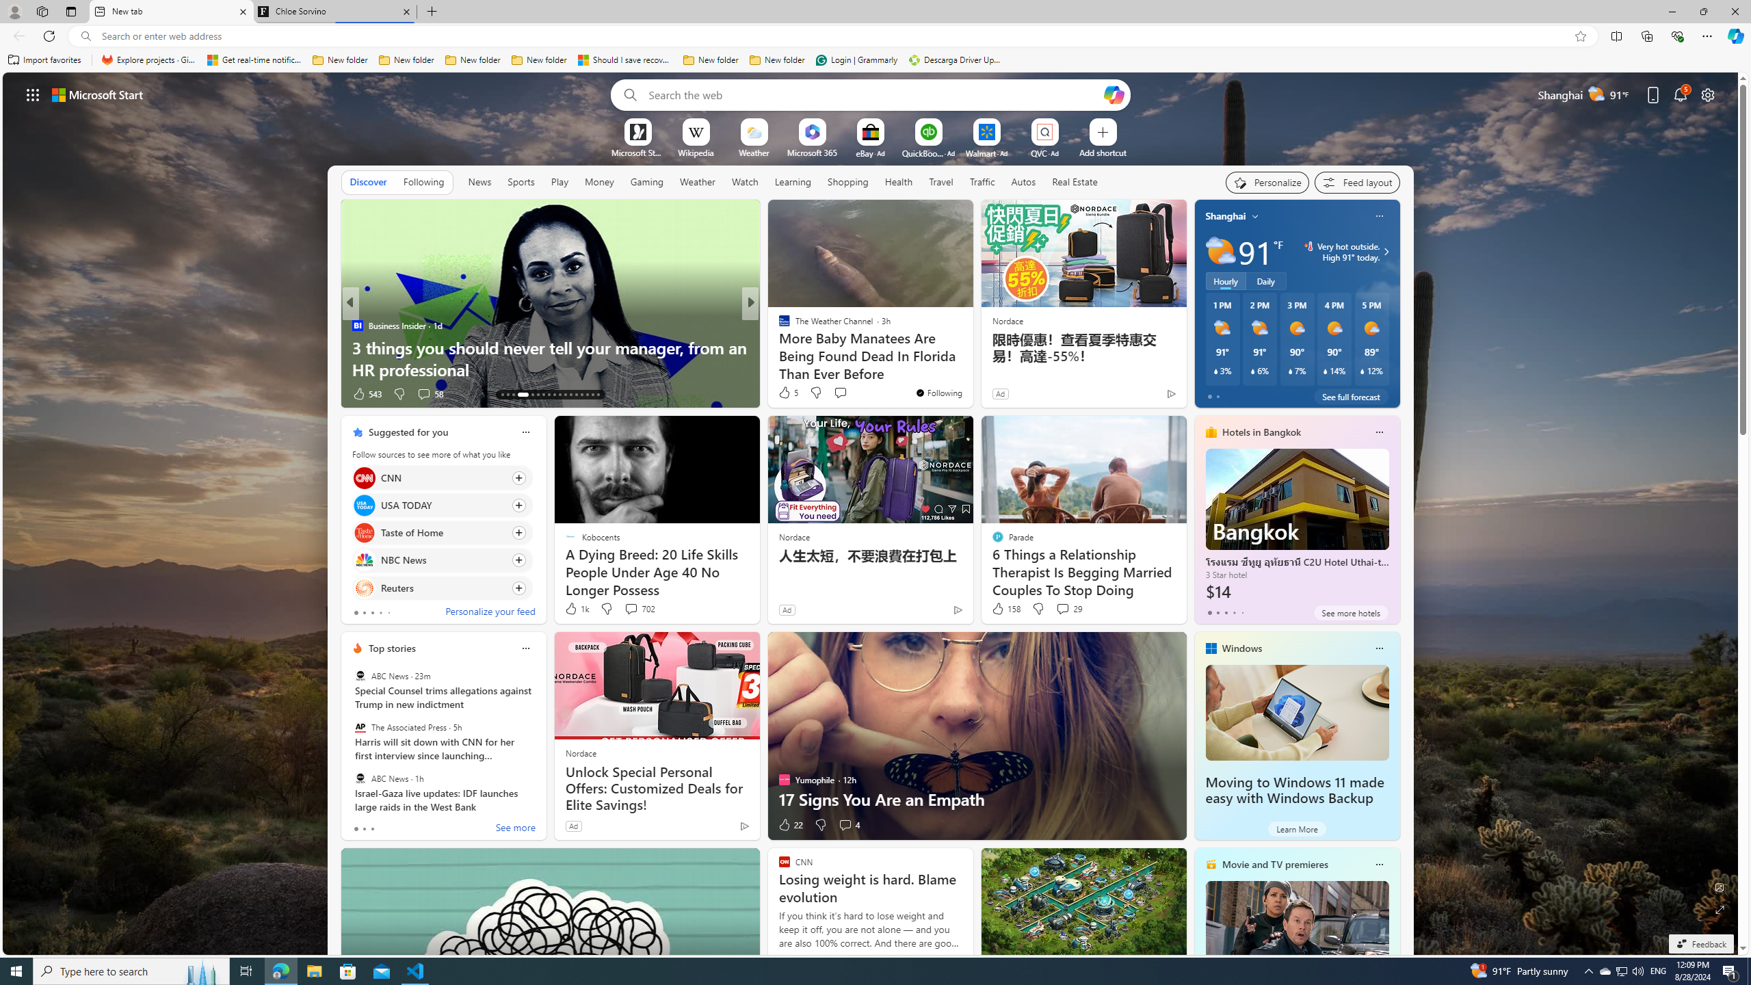 The image size is (1751, 985). What do you see at coordinates (362, 394) in the screenshot?
I see `6 Like` at bounding box center [362, 394].